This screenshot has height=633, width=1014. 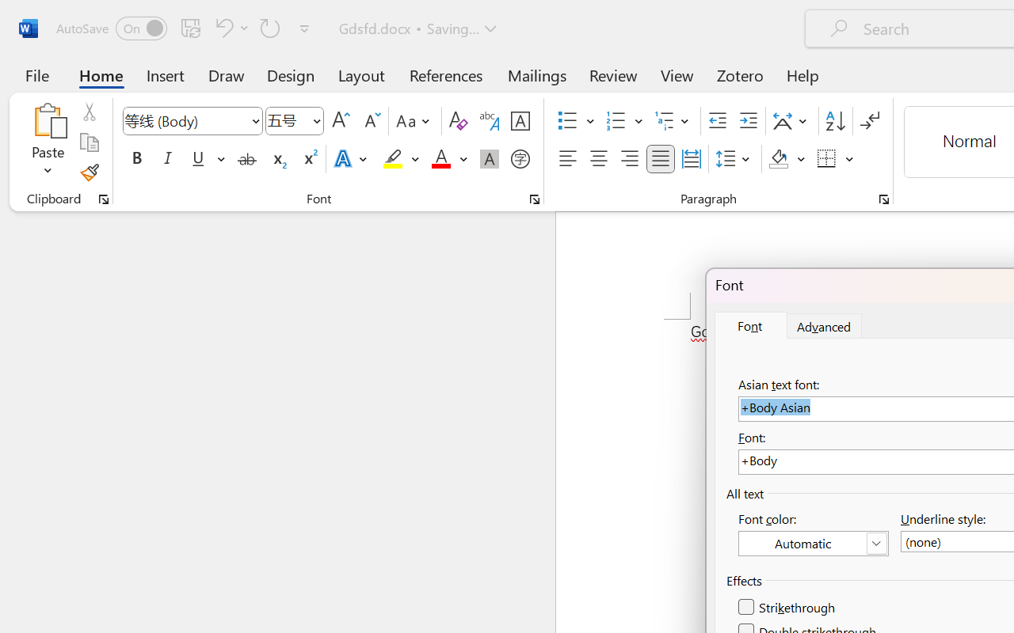 I want to click on Superscript, so click(x=309, y=159).